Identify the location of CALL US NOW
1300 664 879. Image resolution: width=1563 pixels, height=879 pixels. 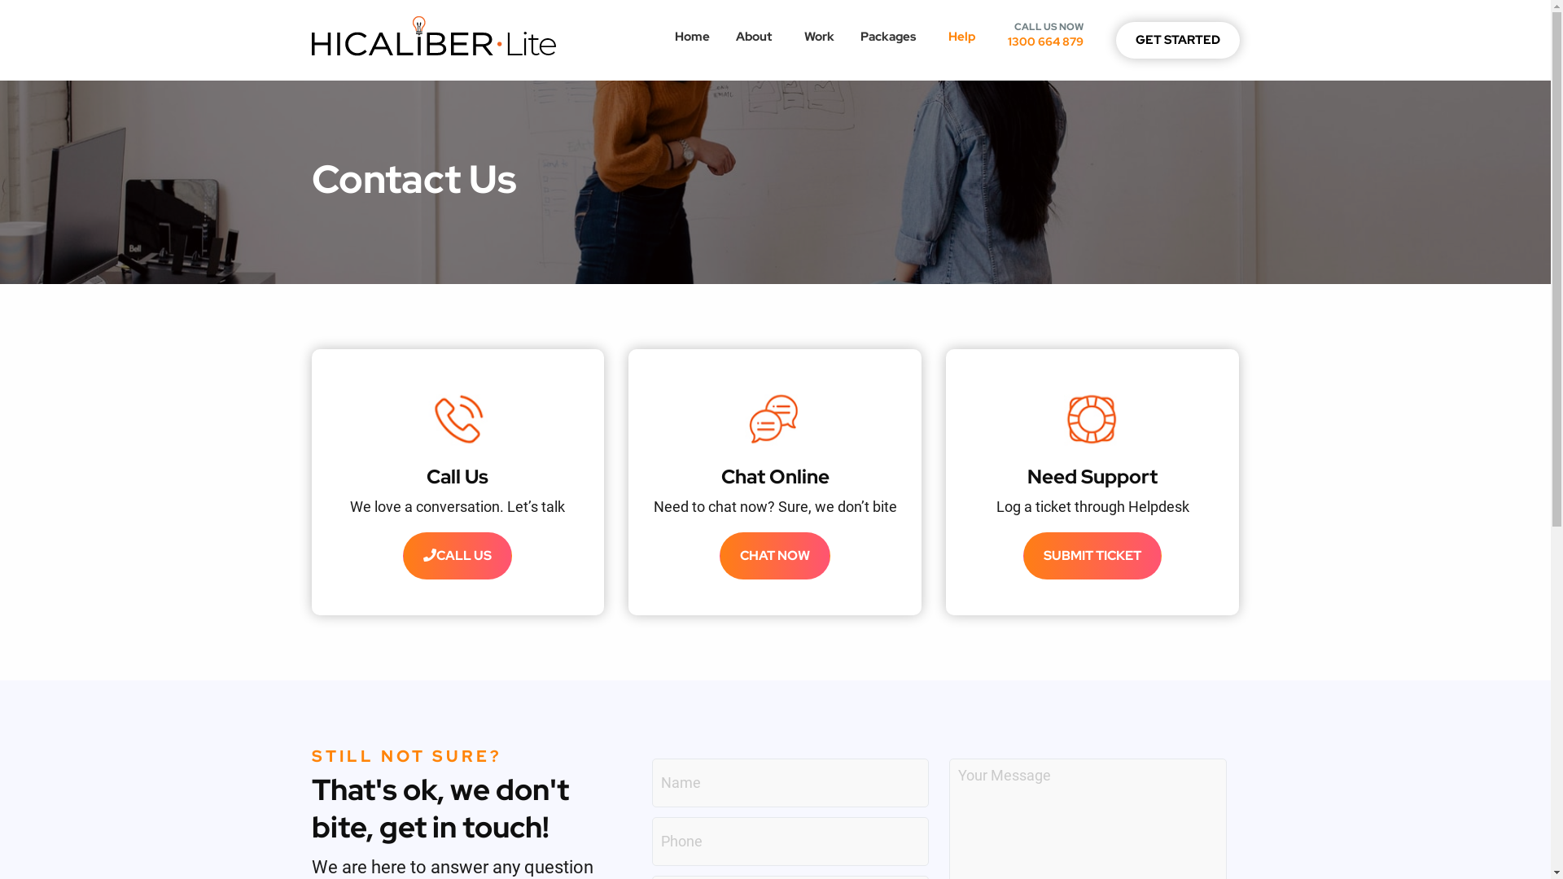
(1045, 34).